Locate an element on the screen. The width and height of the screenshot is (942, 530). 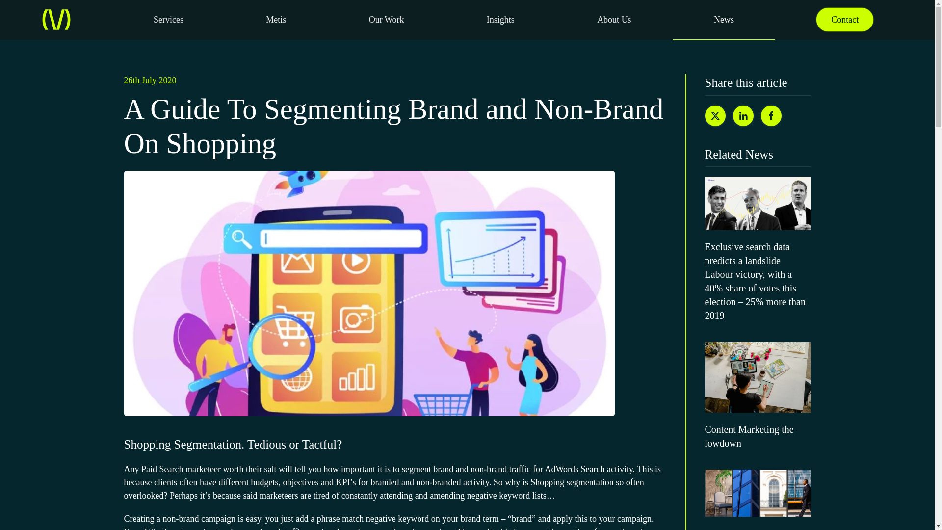
About Us is located at coordinates (614, 20).